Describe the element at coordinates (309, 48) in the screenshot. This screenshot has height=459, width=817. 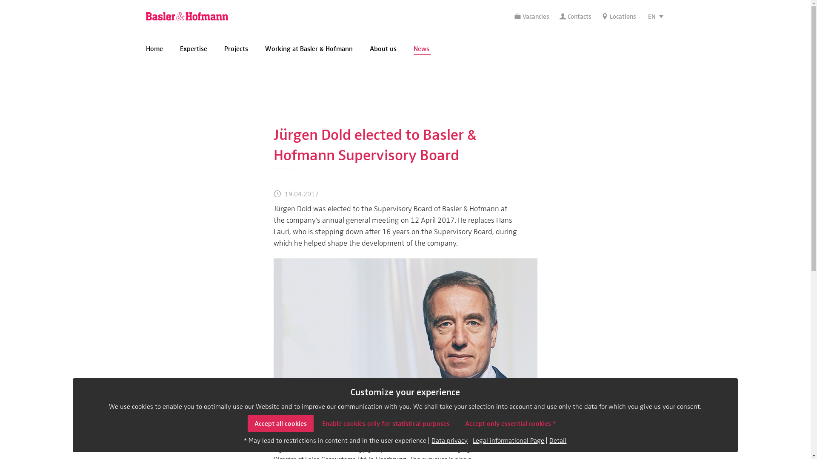
I see `Working at Basler & Hofmann` at that location.